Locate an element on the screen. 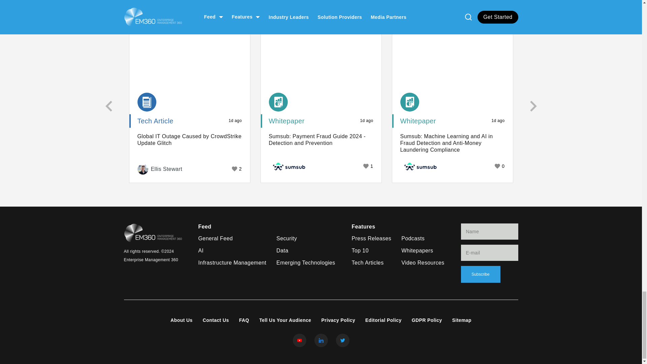 Image resolution: width=647 pixels, height=364 pixels. Twitter is located at coordinates (342, 340).